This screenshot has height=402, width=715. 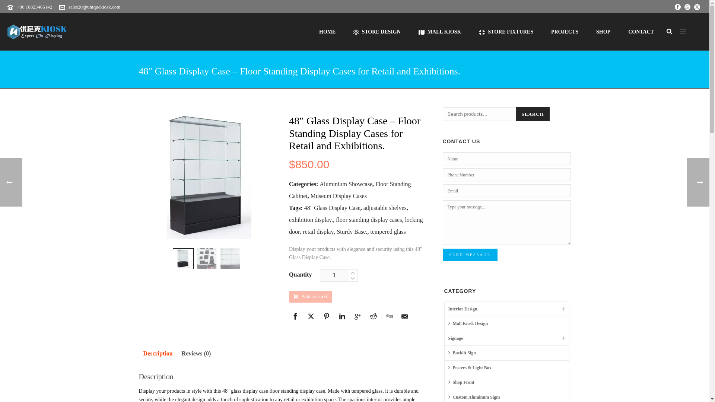 I want to click on Unique Kiosk, so click(x=37, y=32).